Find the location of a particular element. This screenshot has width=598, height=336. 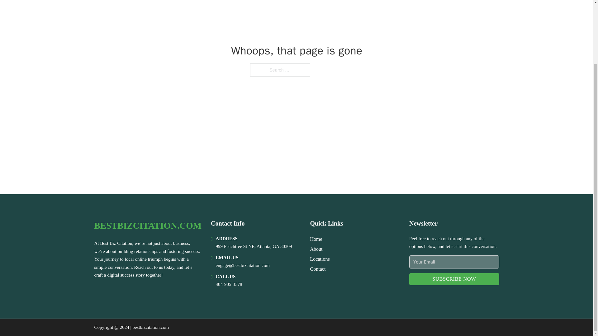

Home is located at coordinates (316, 239).